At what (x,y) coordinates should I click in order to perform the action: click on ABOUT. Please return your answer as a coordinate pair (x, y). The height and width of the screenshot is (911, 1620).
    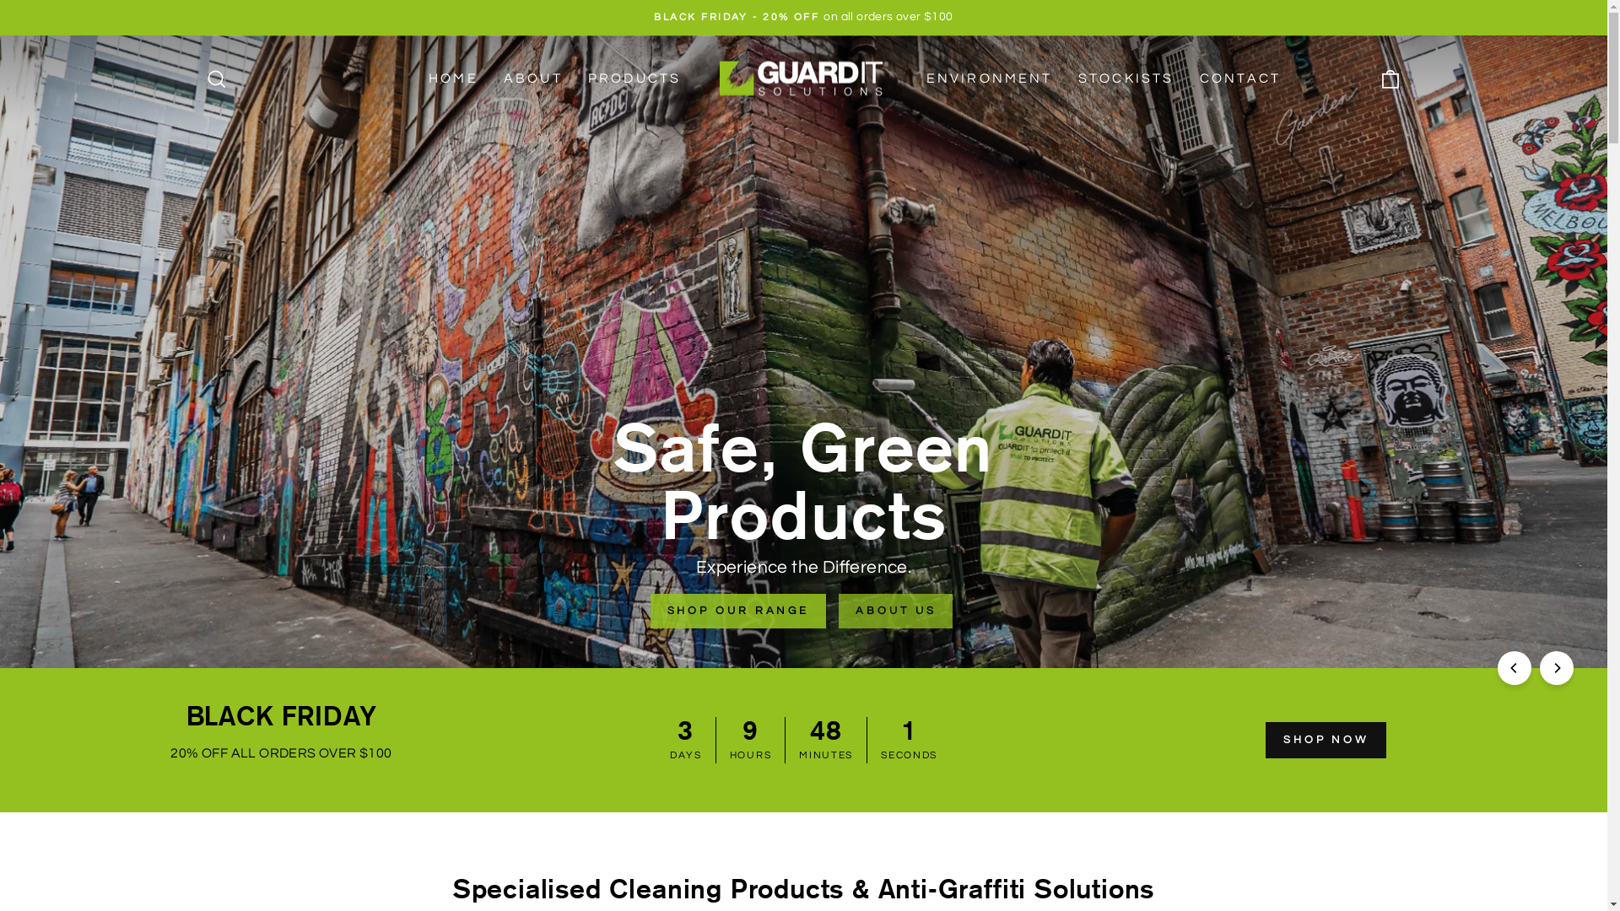
    Looking at the image, I should click on (533, 79).